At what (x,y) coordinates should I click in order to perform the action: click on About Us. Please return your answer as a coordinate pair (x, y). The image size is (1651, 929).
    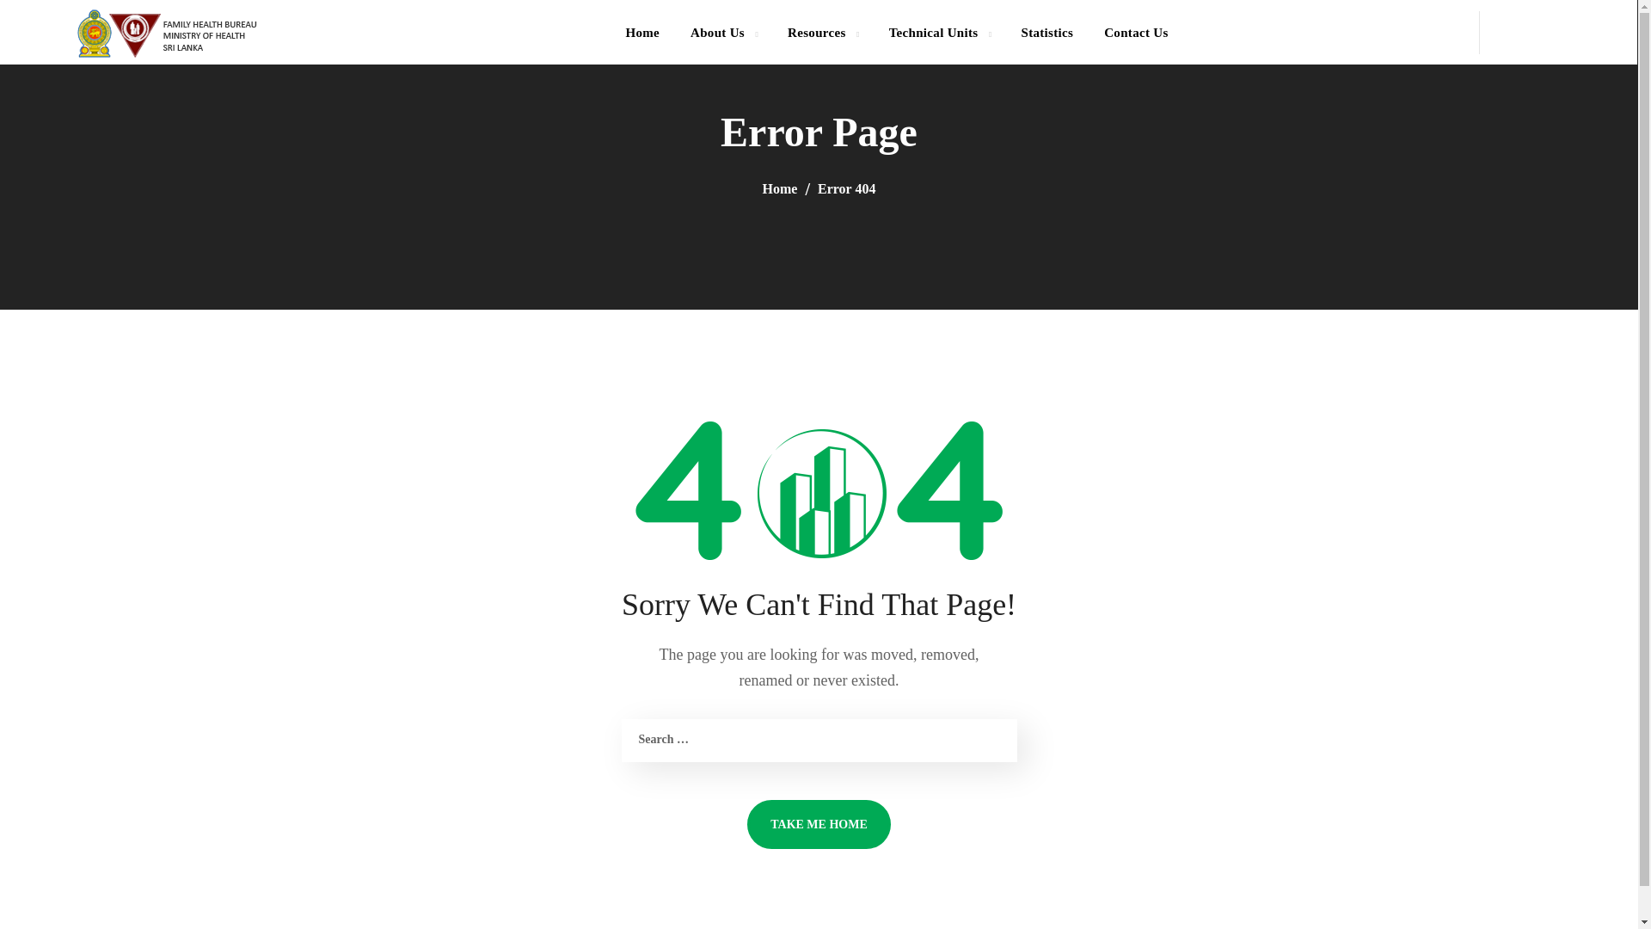
    Looking at the image, I should click on (724, 32).